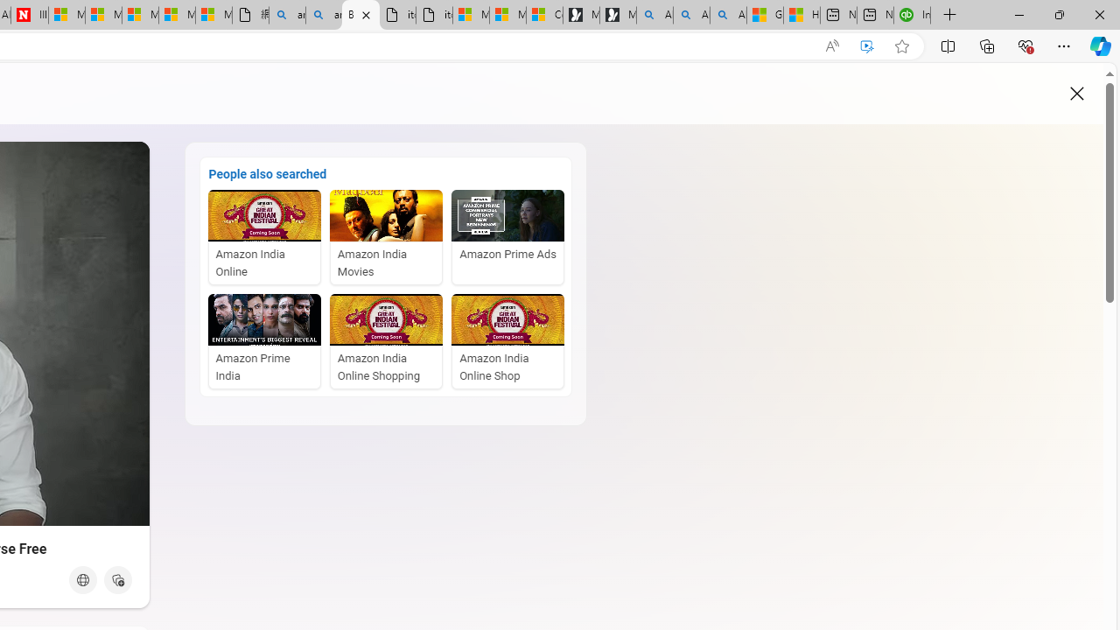 This screenshot has width=1120, height=630. Describe the element at coordinates (912, 16) in the screenshot. I see `Intuit QuickBooks Online - Quickbooks` at that location.